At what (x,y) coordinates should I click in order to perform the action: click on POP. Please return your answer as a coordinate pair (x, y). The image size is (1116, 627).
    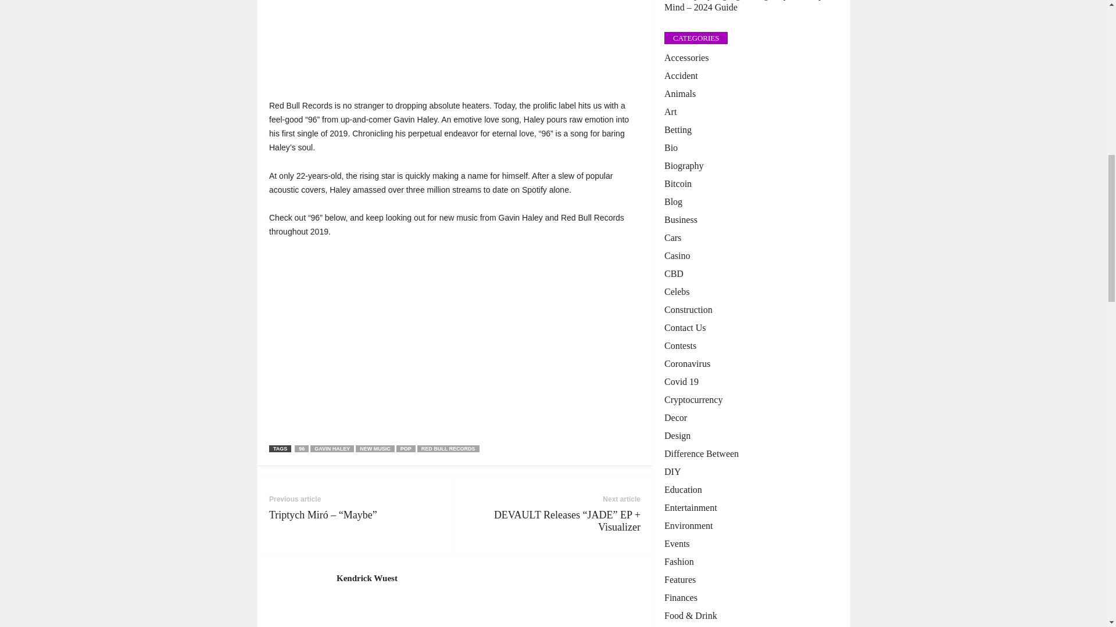
    Looking at the image, I should click on (406, 448).